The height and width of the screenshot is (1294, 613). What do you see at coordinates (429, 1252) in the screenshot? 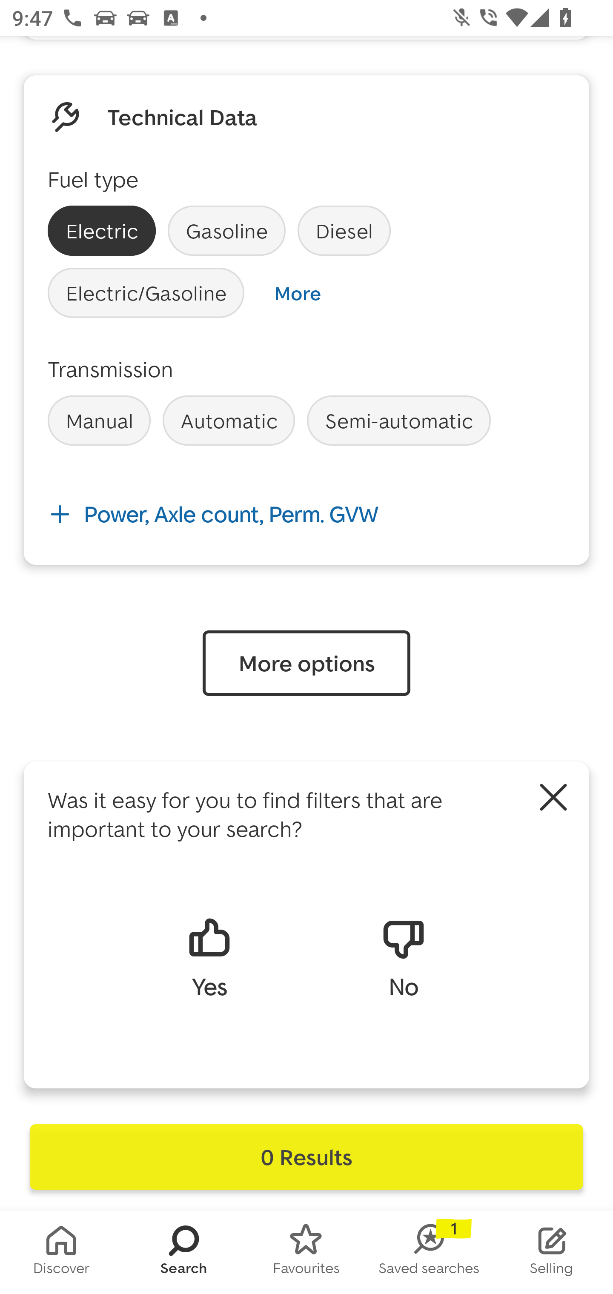
I see `SAVED_SEARCHES Saved searches 1` at bounding box center [429, 1252].